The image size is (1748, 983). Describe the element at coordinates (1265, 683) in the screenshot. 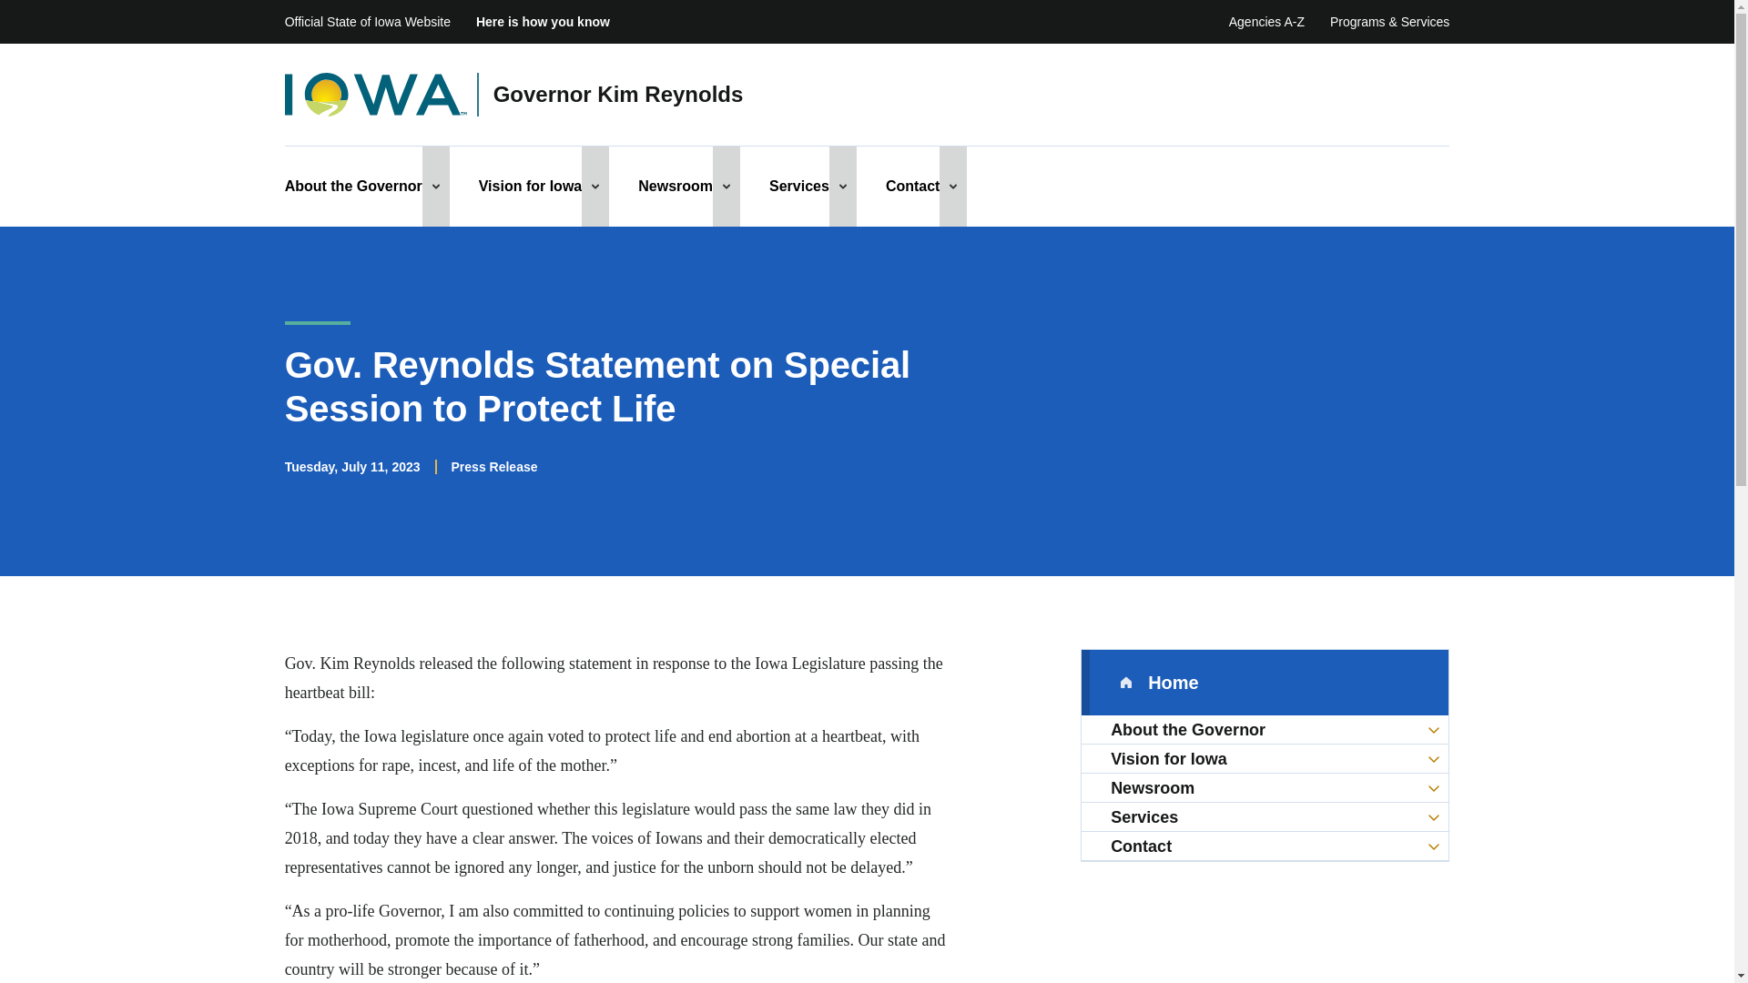

I see `Home` at that location.